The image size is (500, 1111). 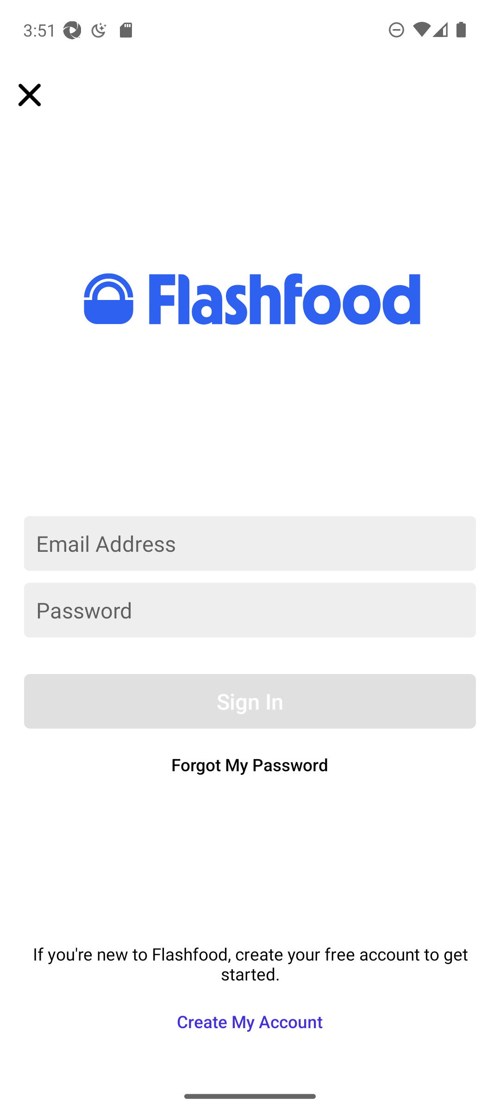 What do you see at coordinates (250, 610) in the screenshot?
I see `Password` at bounding box center [250, 610].